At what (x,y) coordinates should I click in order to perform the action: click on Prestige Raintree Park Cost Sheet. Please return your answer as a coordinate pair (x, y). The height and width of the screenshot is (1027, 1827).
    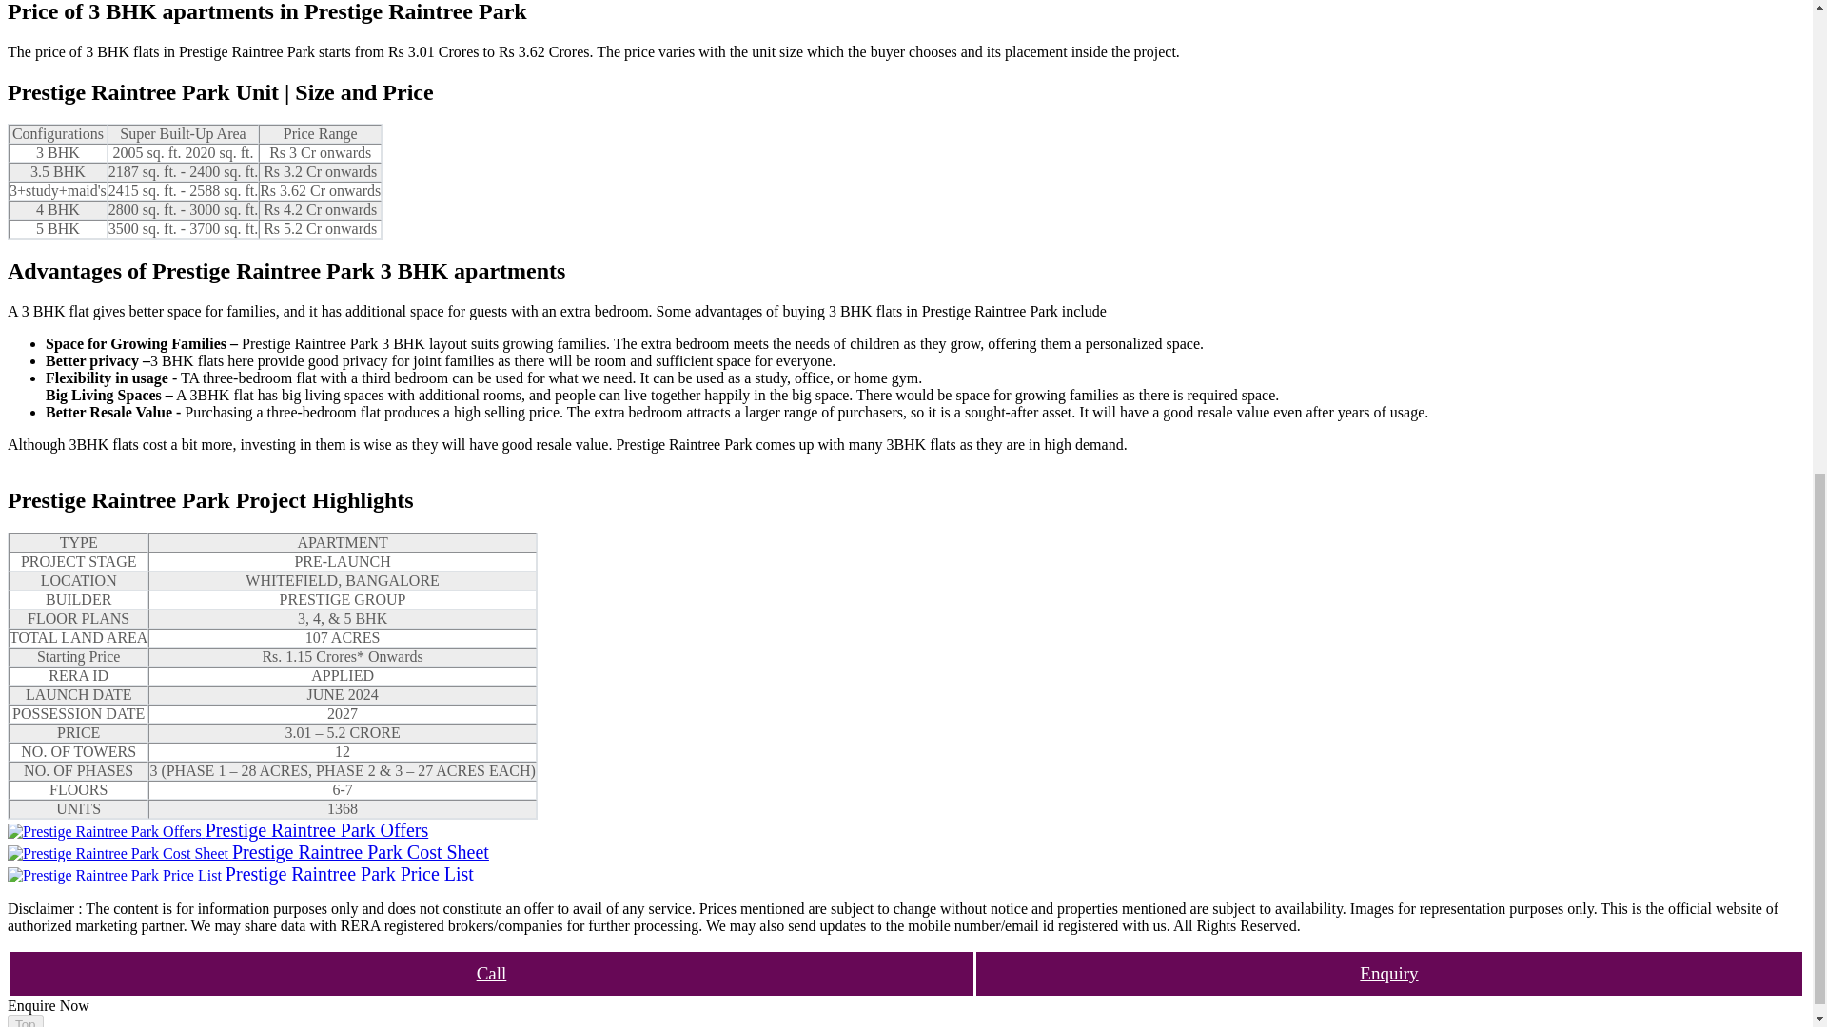
    Looking at the image, I should click on (118, 854).